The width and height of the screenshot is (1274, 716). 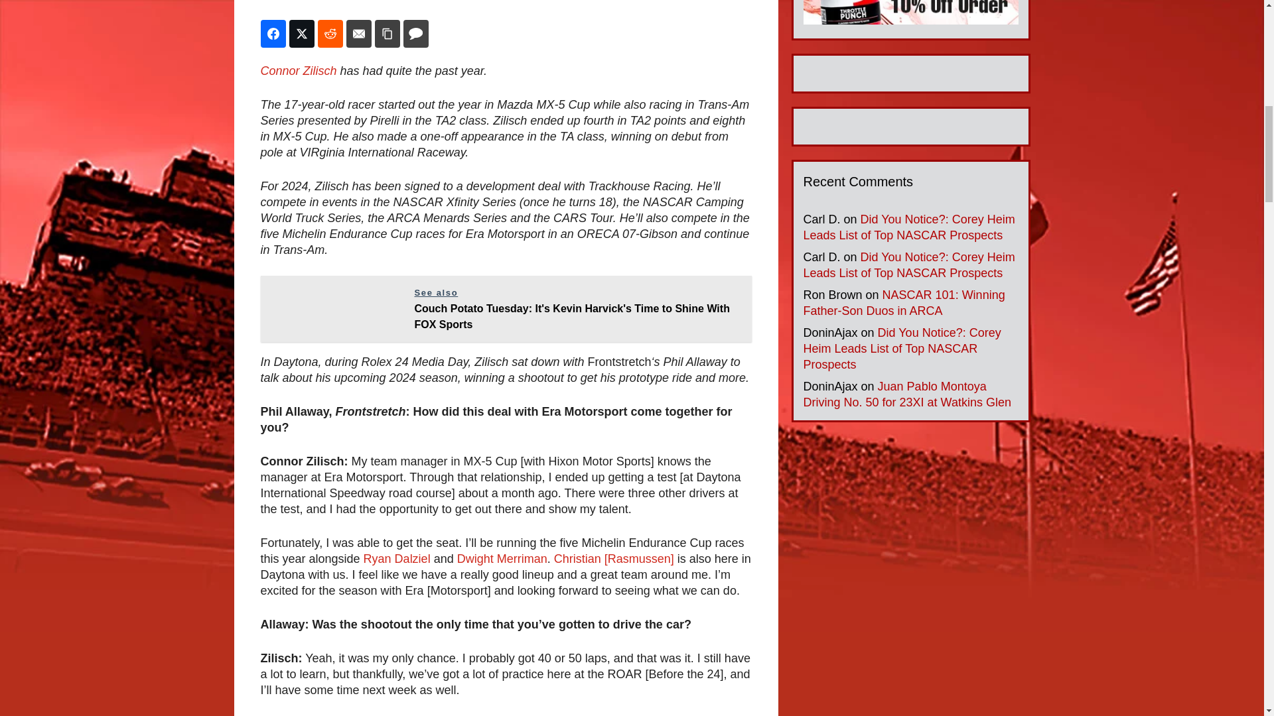 I want to click on Share on Copy Link, so click(x=387, y=34).